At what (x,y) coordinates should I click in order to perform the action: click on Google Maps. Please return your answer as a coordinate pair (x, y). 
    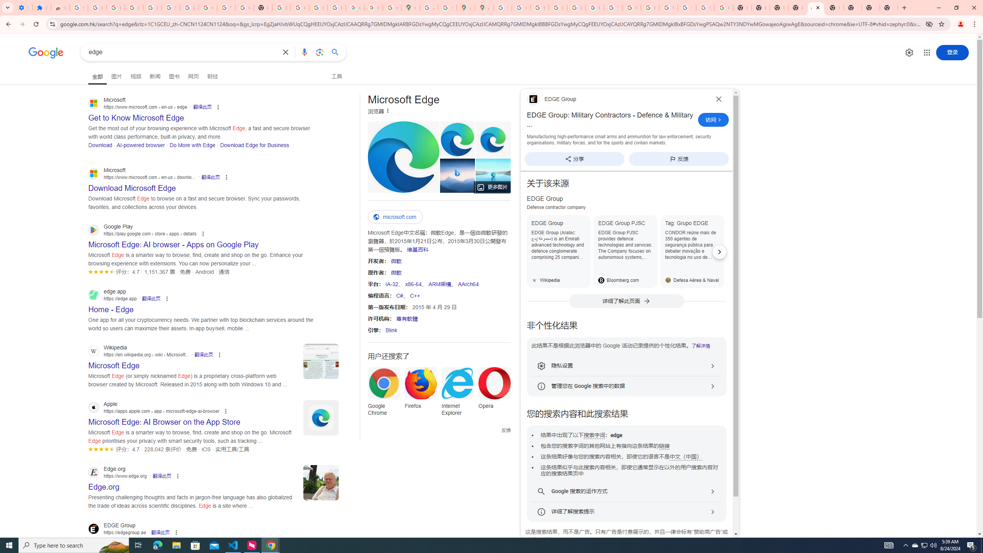
    Looking at the image, I should click on (410, 8).